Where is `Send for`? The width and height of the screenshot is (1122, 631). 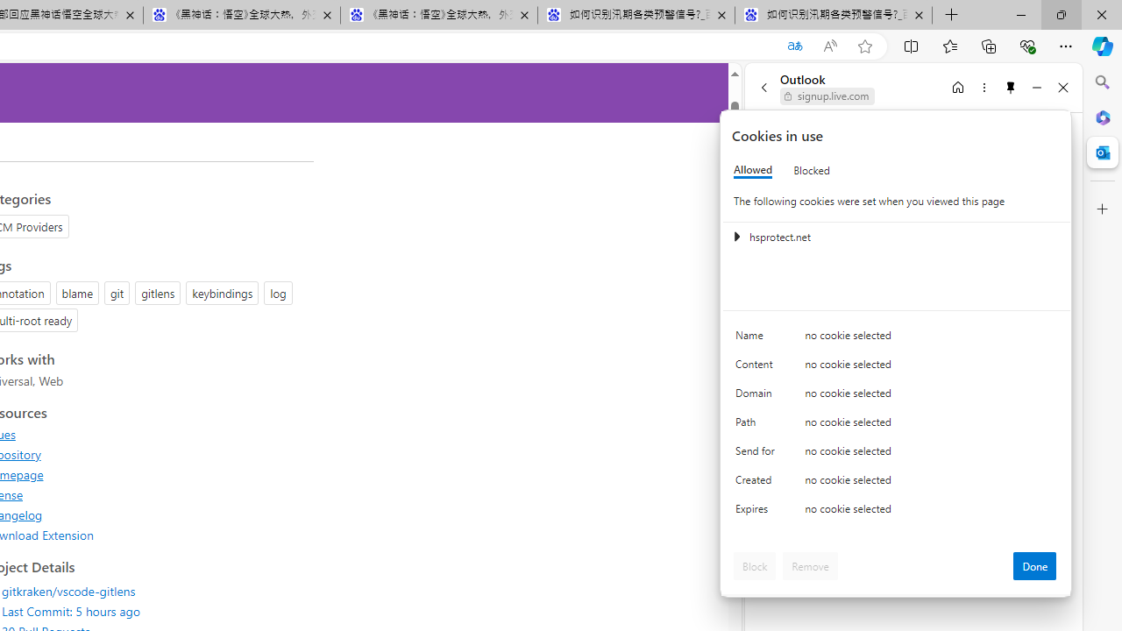
Send for is located at coordinates (757, 454).